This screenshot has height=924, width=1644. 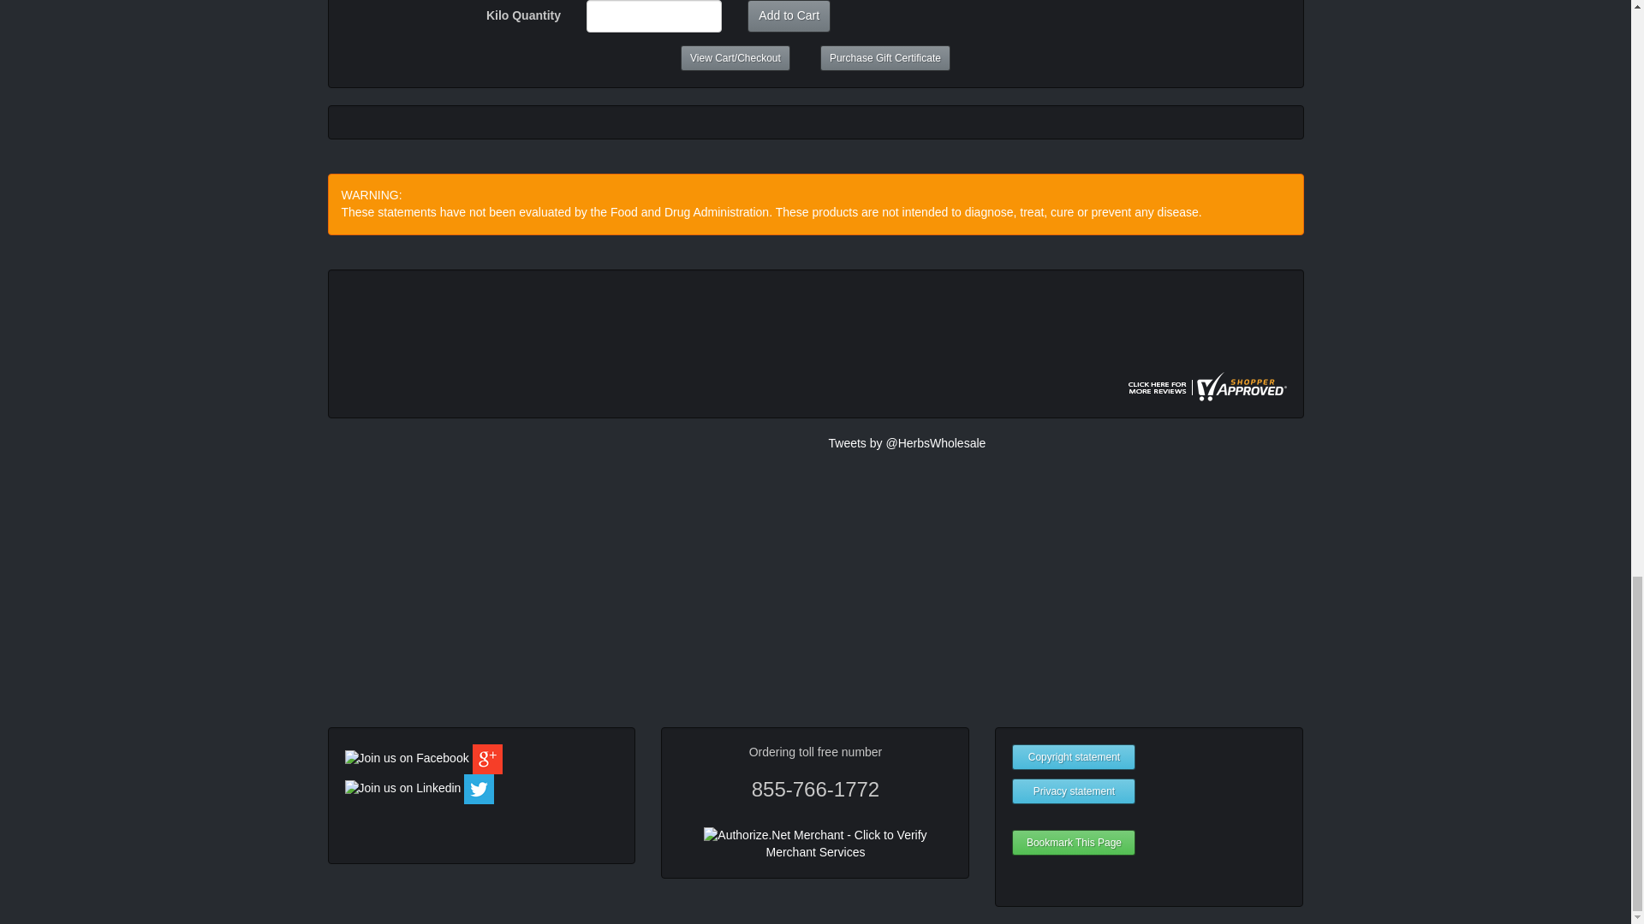 What do you see at coordinates (1074, 791) in the screenshot?
I see `Privacy statement` at bounding box center [1074, 791].